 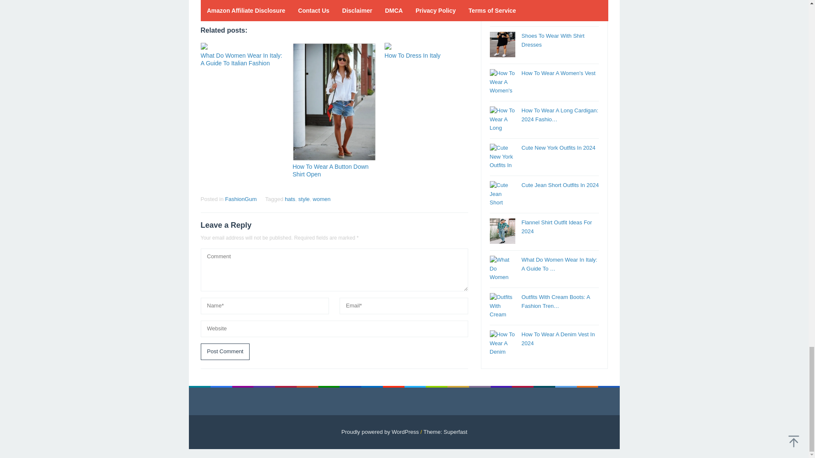 What do you see at coordinates (304, 199) in the screenshot?
I see `style` at bounding box center [304, 199].